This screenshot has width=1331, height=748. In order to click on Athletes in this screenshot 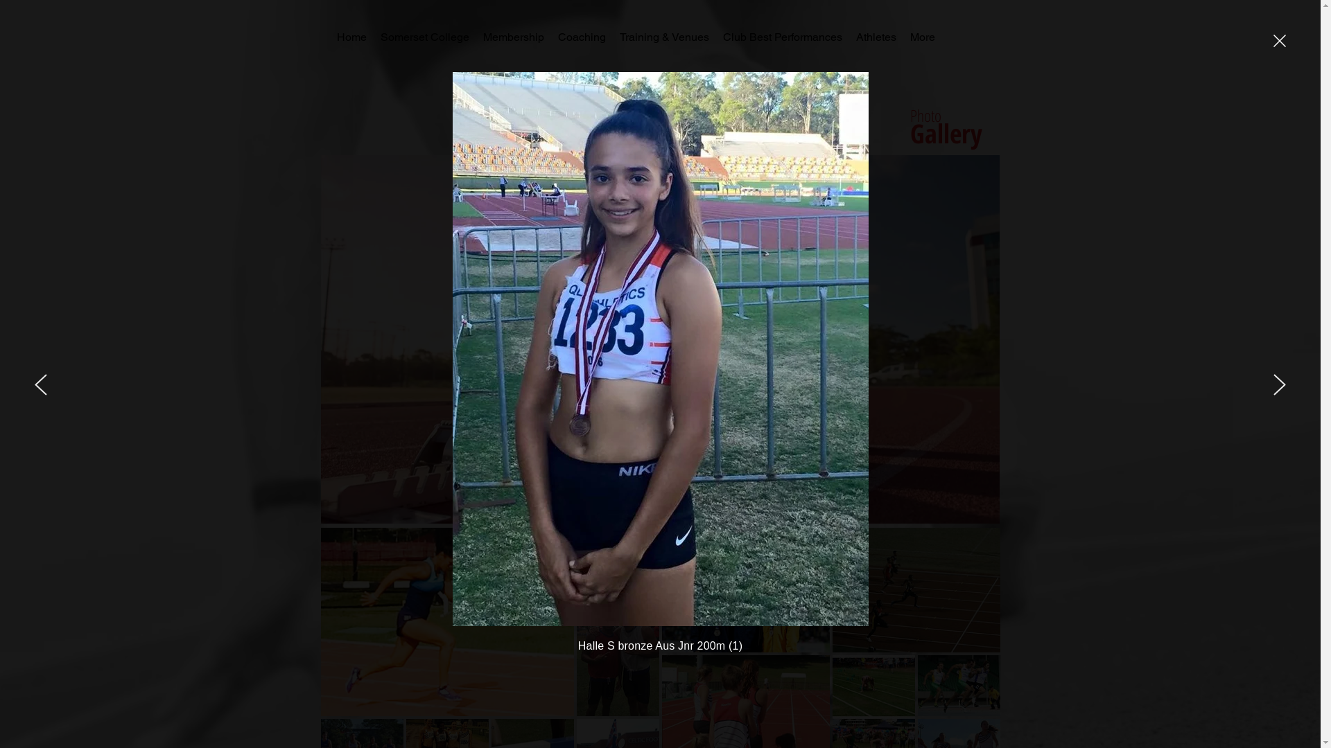, I will do `click(876, 36)`.